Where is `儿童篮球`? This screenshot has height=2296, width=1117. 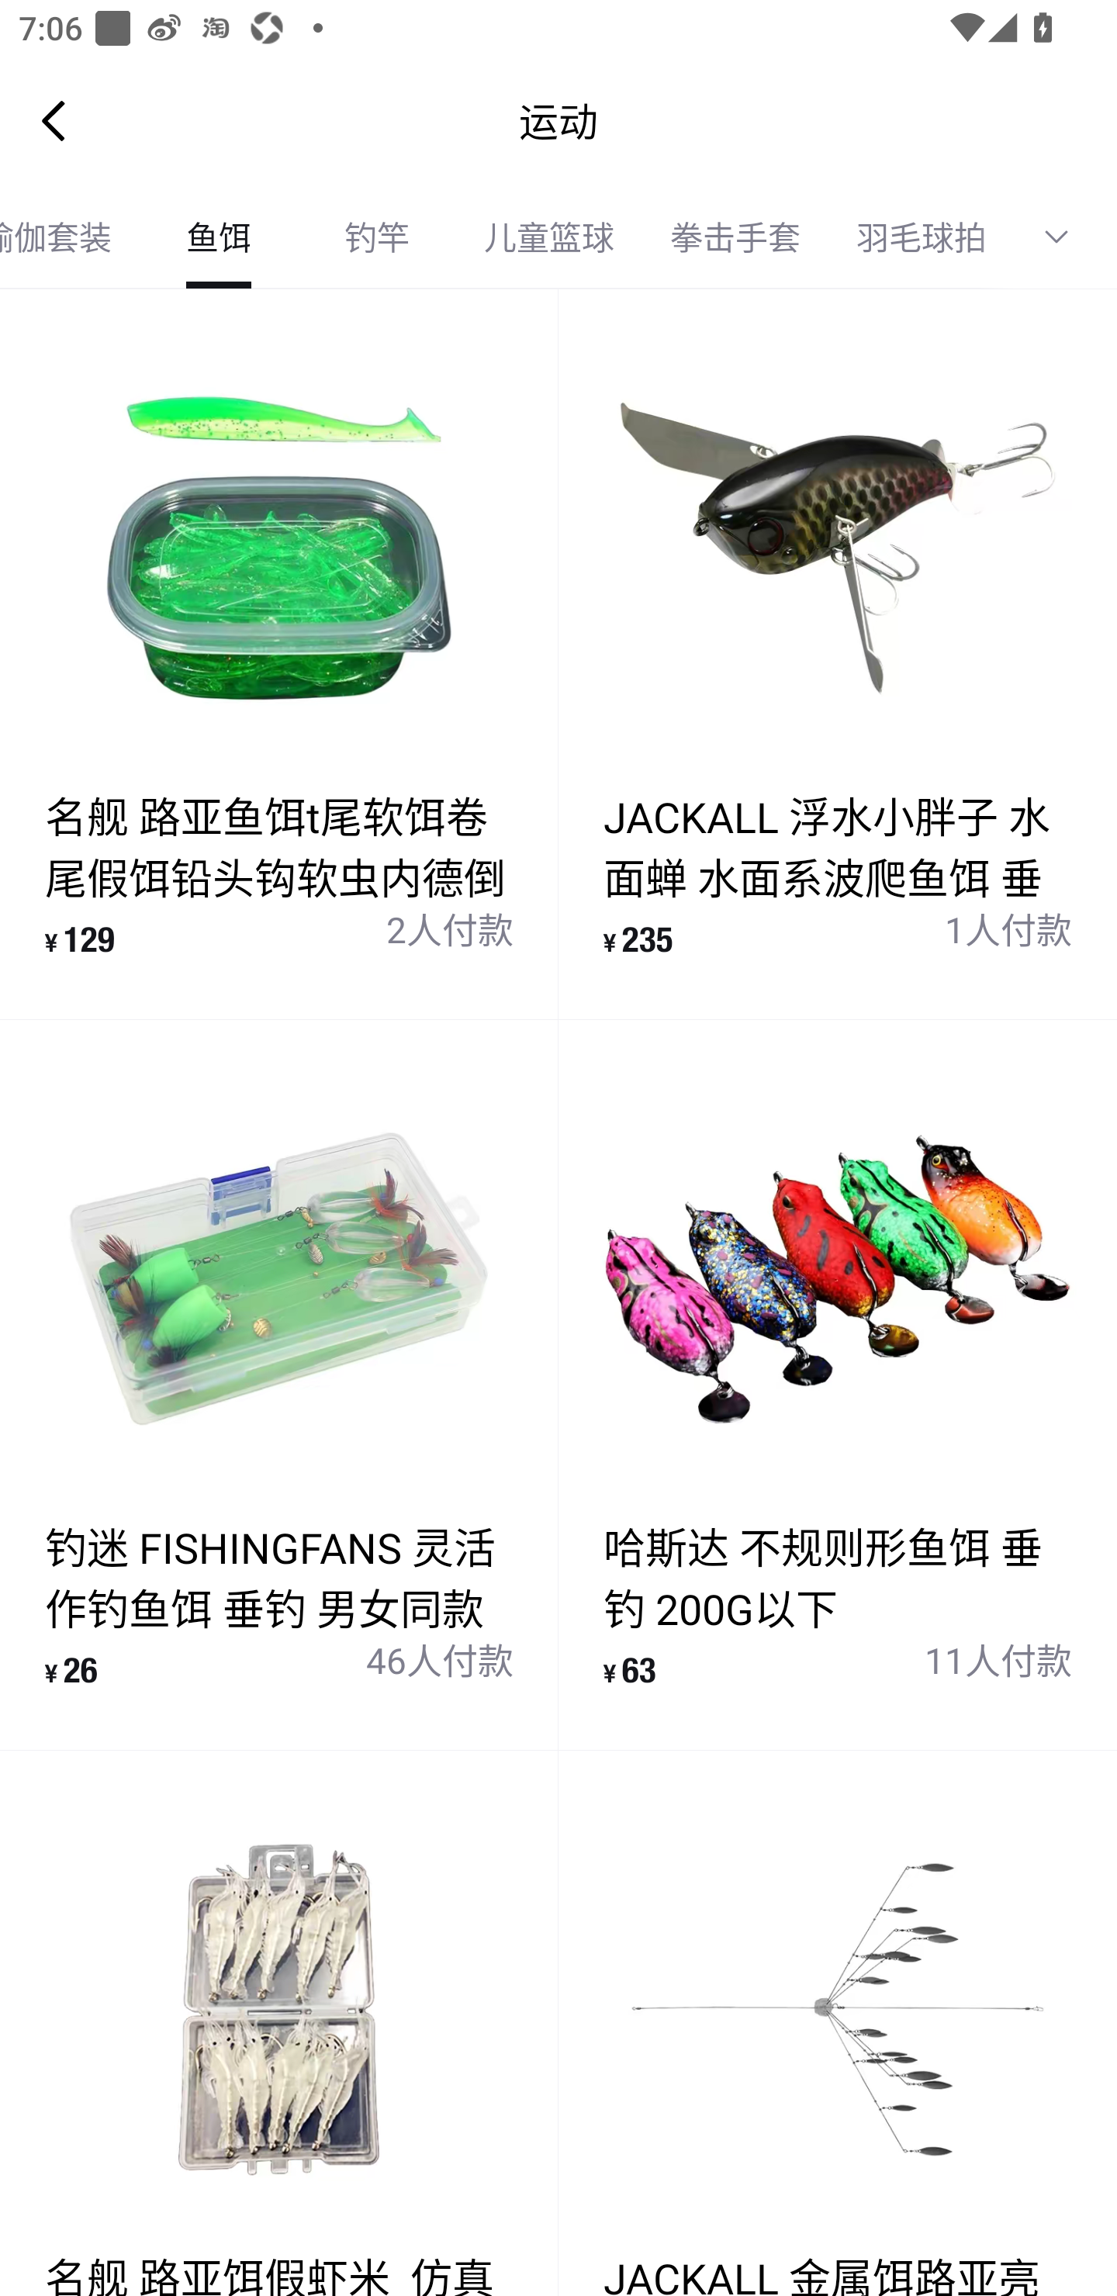
儿童篮球 is located at coordinates (548, 237).